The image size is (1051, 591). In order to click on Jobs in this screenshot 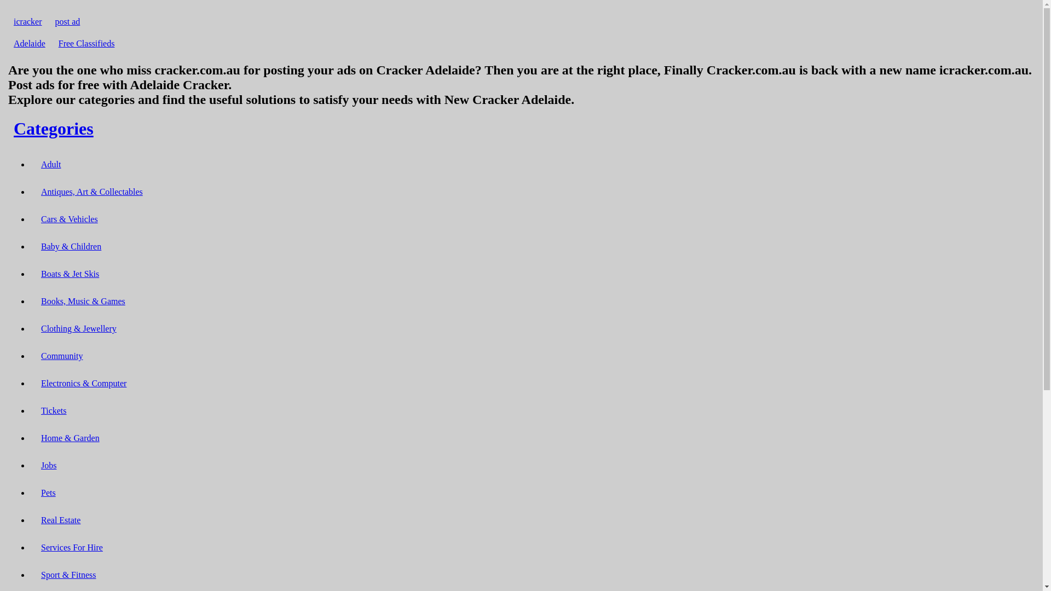, I will do `click(49, 465)`.